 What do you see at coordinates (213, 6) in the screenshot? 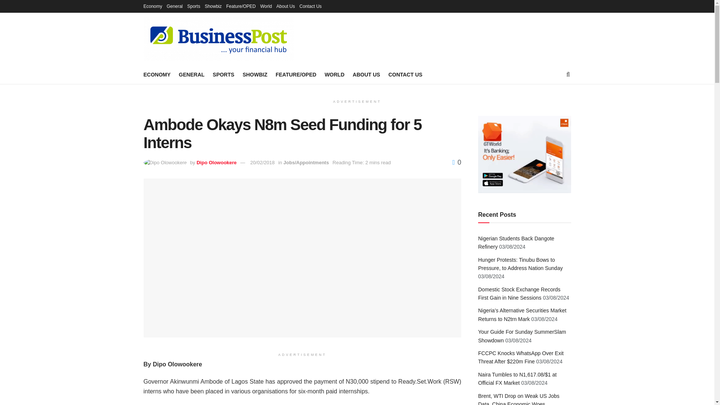
I see `Showbiz` at bounding box center [213, 6].